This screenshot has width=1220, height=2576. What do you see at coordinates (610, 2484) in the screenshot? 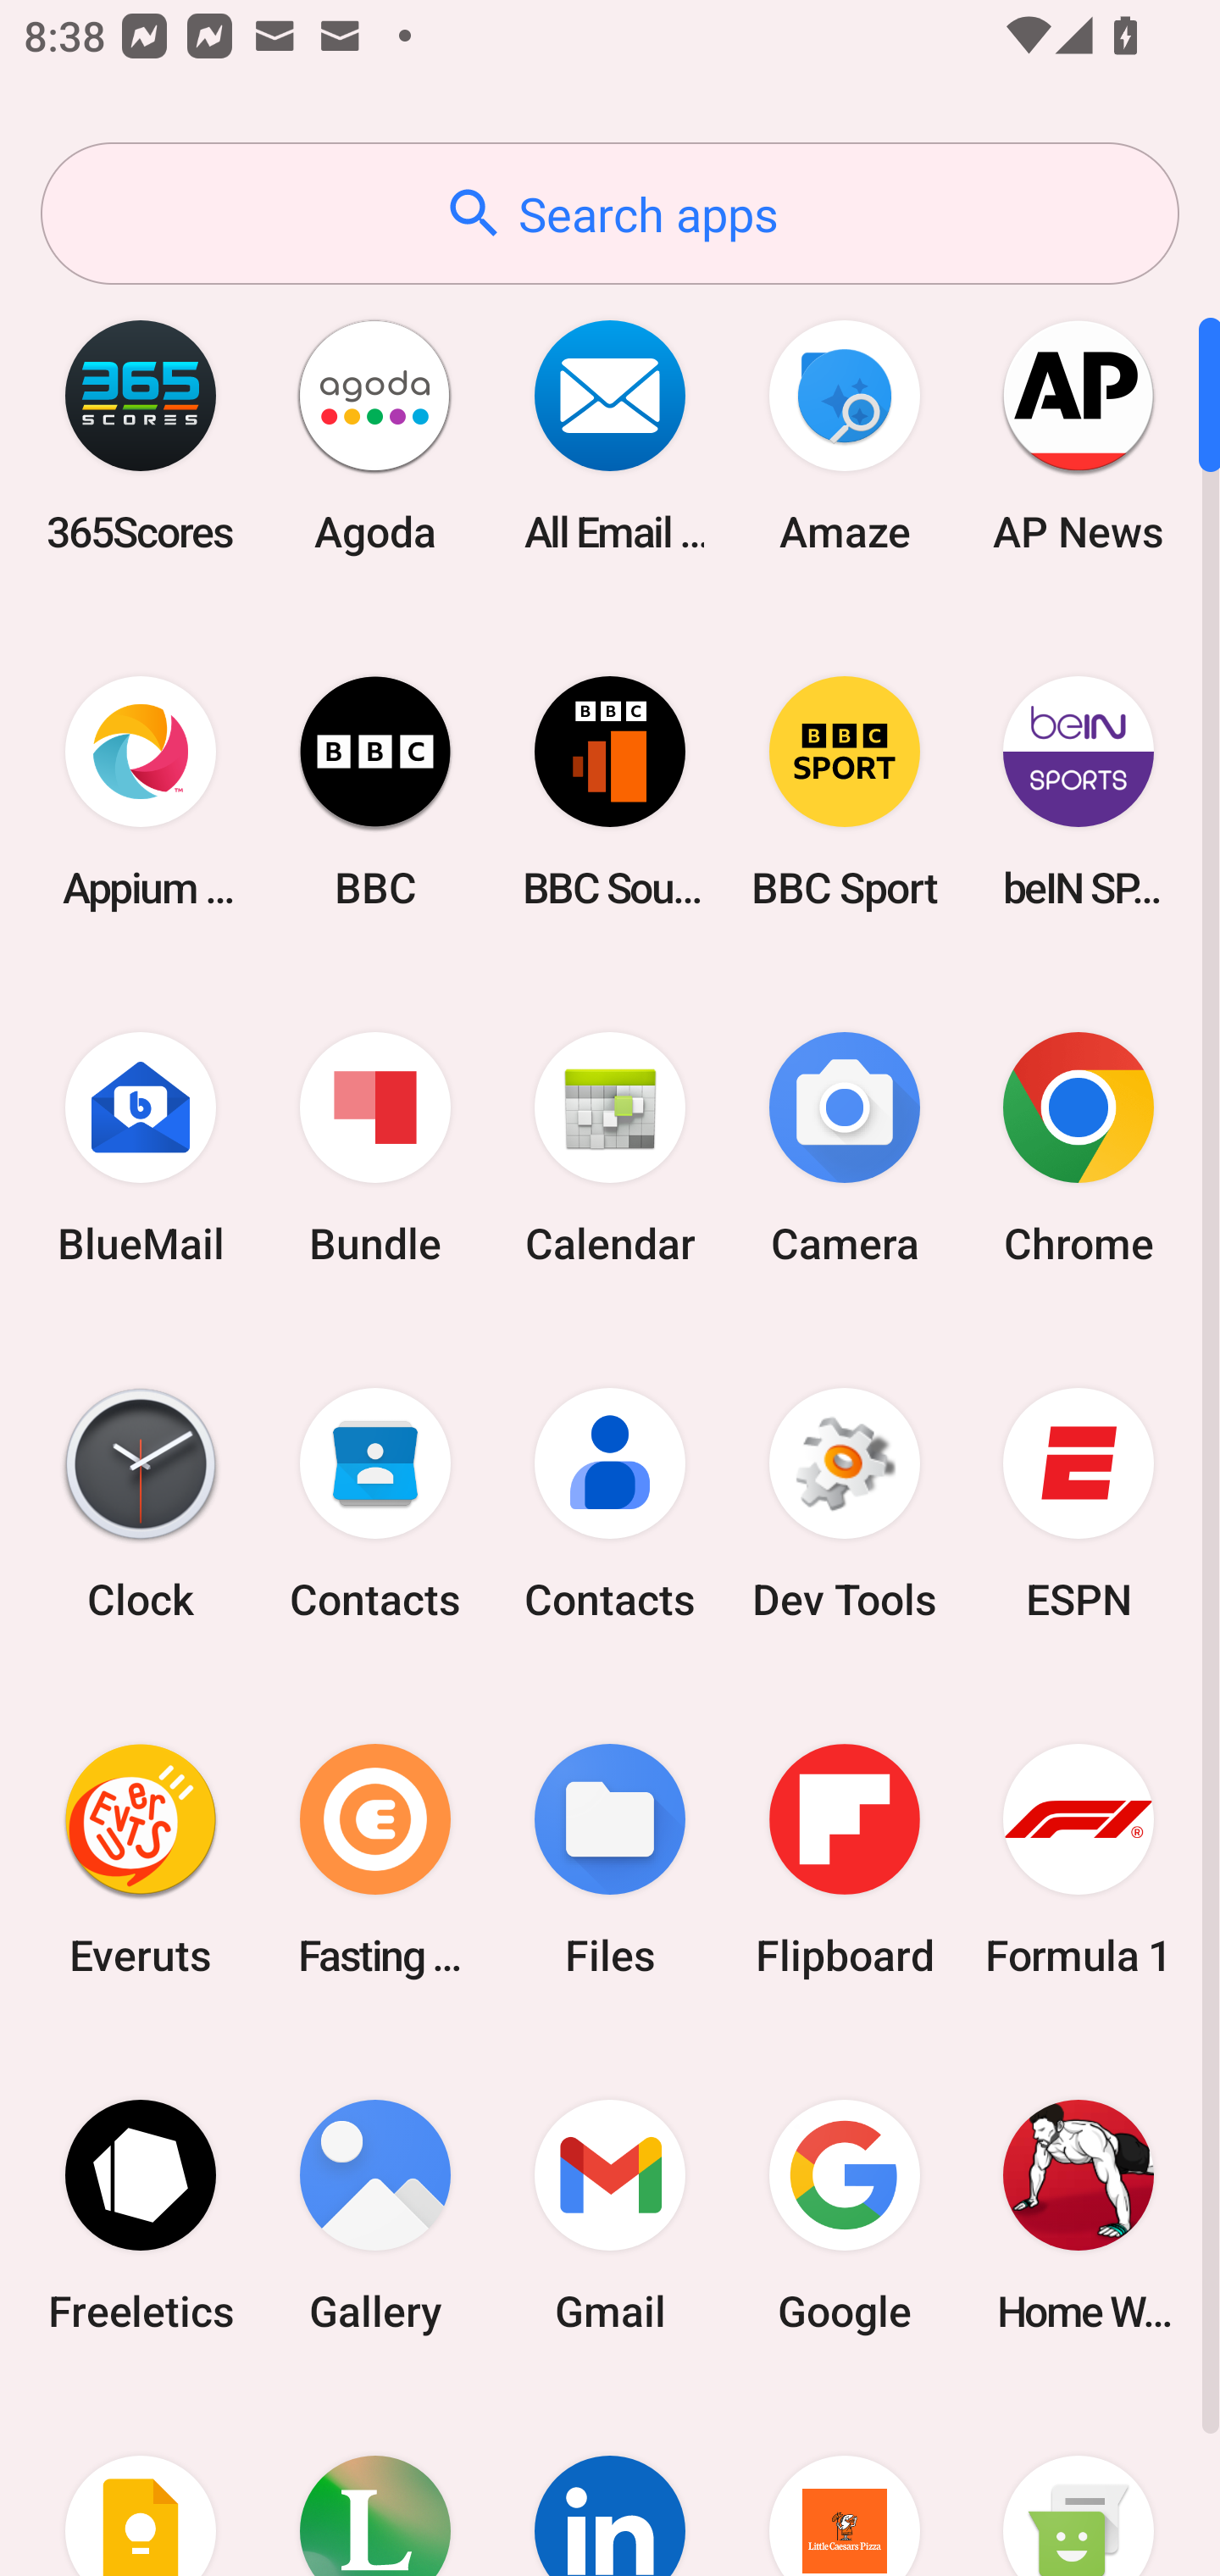
I see `LinkedIn` at bounding box center [610, 2484].